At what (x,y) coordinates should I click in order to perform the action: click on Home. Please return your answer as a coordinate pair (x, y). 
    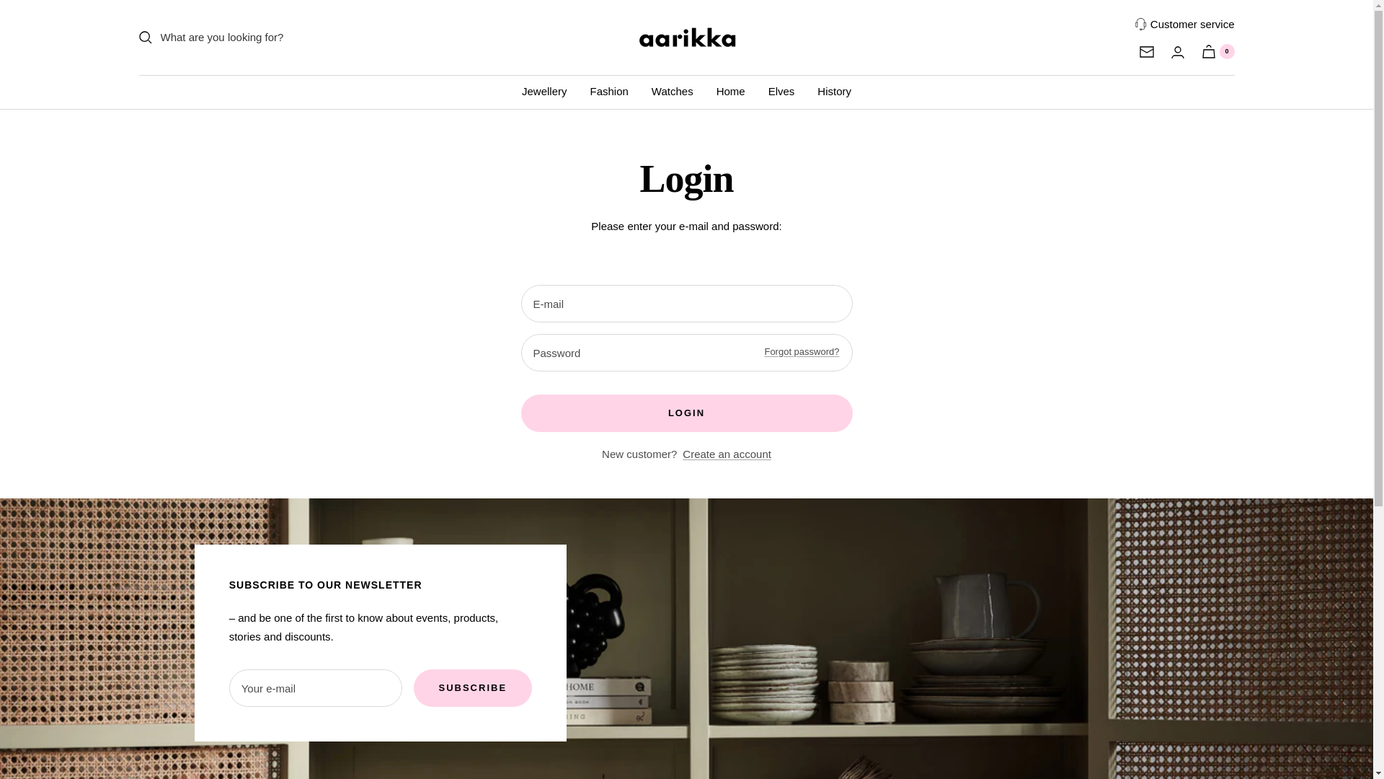
    Looking at the image, I should click on (731, 92).